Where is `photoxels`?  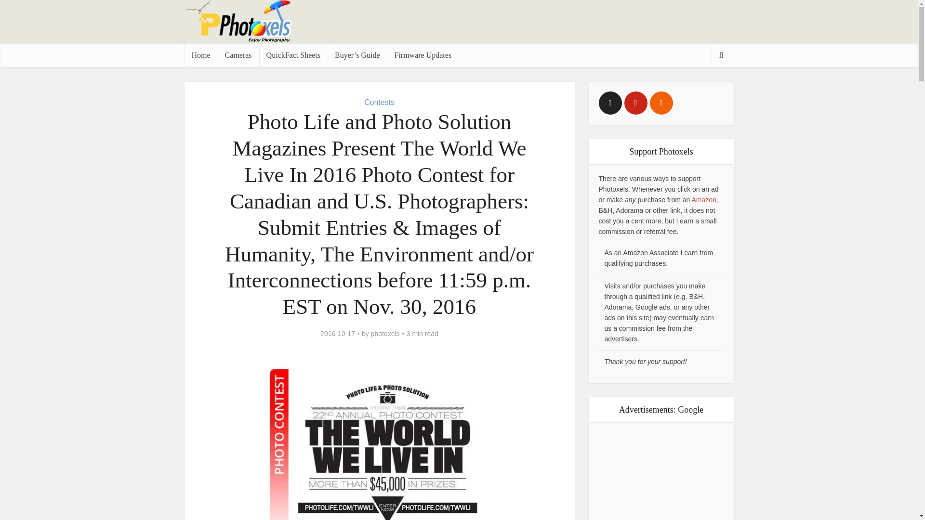 photoxels is located at coordinates (385, 333).